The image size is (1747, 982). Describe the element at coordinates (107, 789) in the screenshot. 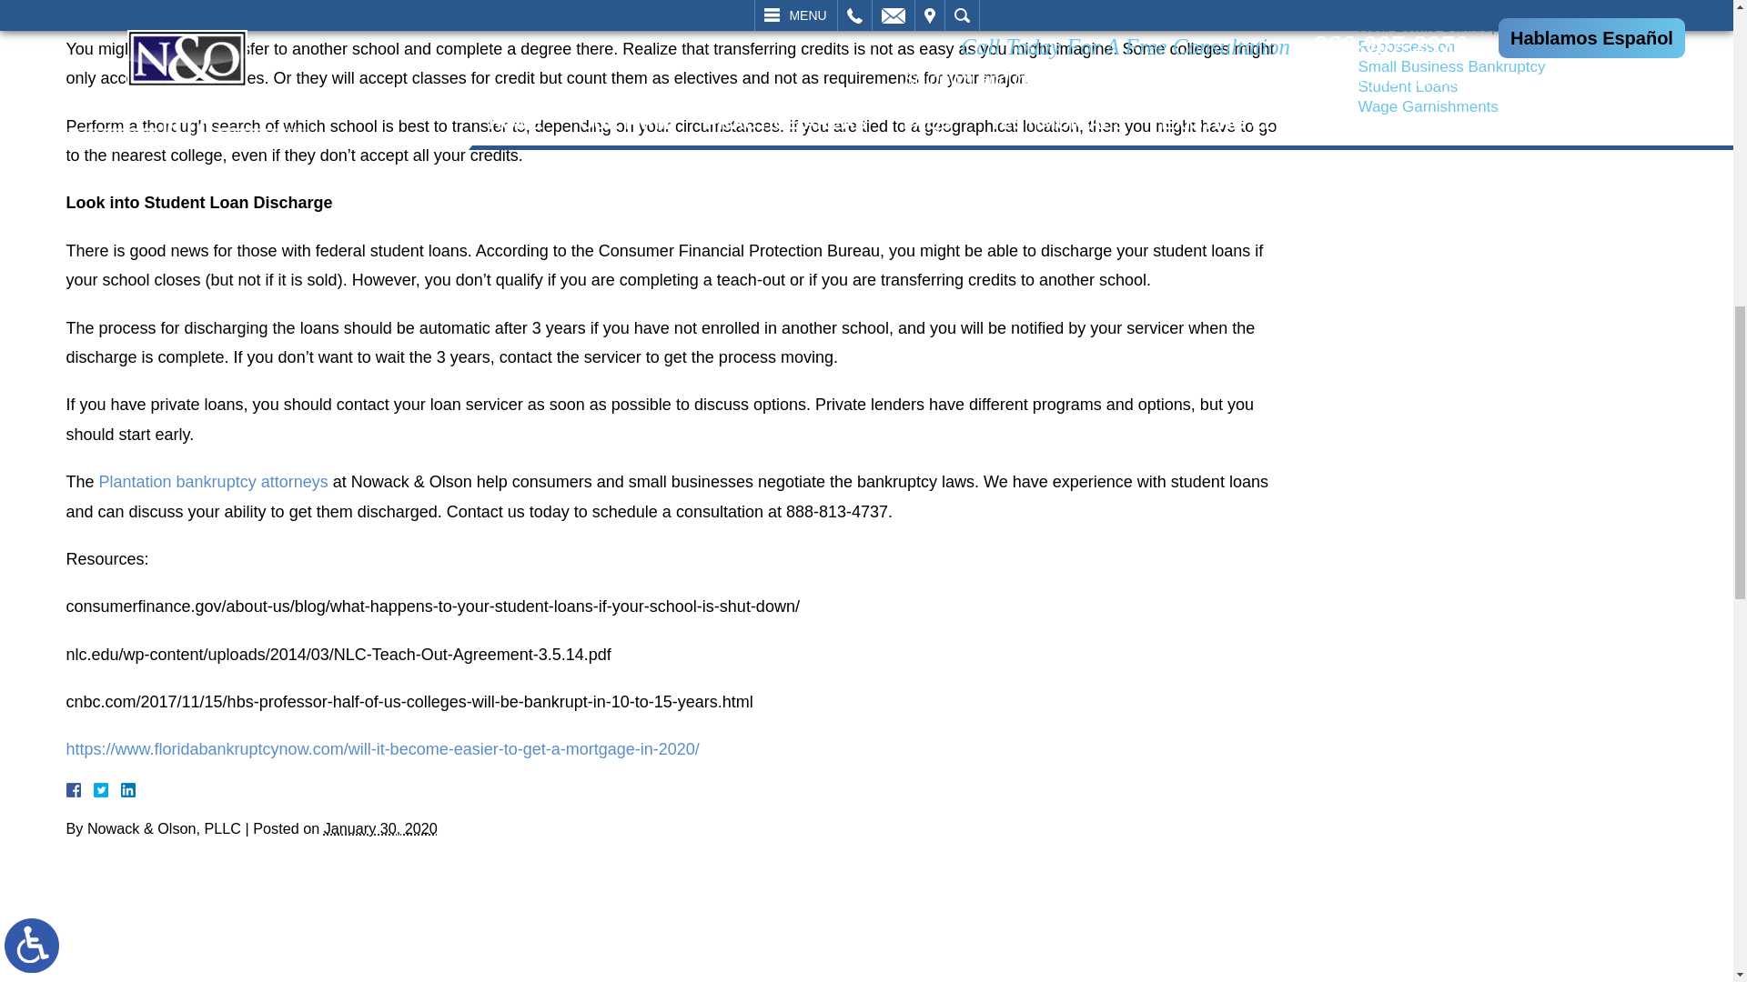

I see `Twitter` at that location.